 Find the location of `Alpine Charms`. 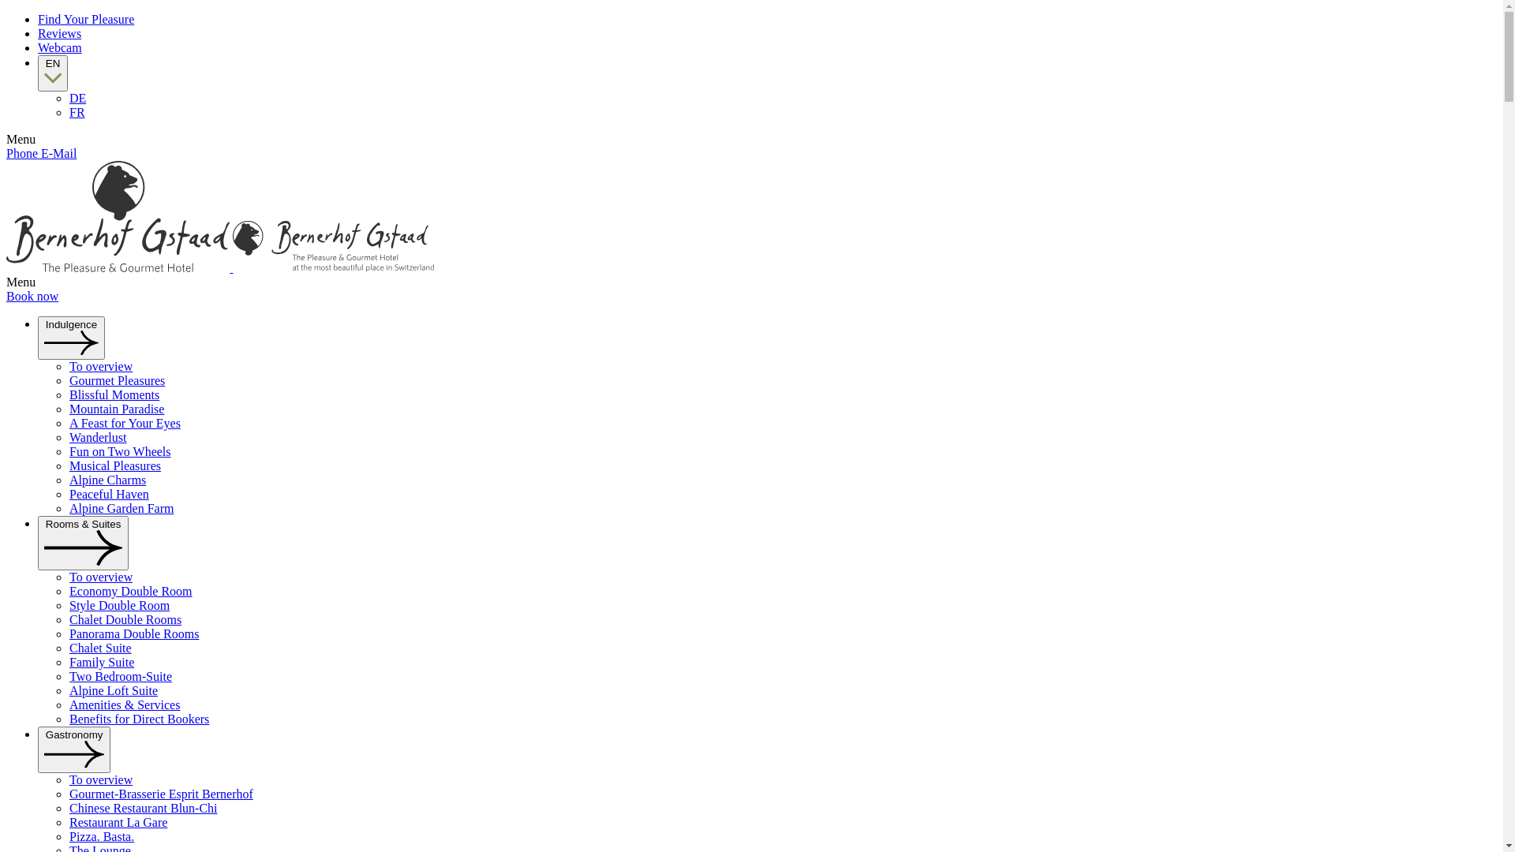

Alpine Charms is located at coordinates (107, 480).